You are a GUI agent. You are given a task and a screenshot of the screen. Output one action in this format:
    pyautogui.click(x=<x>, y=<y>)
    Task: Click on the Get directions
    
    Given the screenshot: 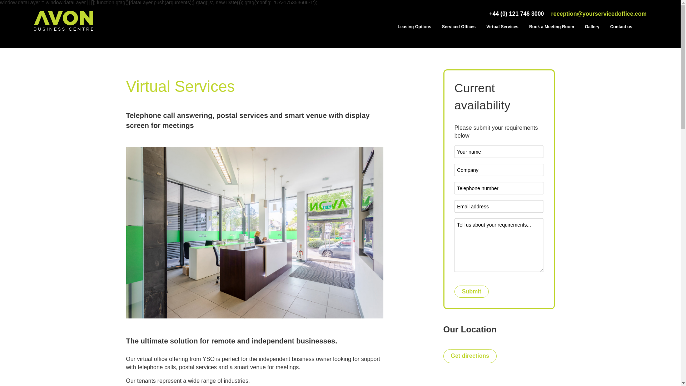 What is the action you would take?
    pyautogui.click(x=470, y=356)
    